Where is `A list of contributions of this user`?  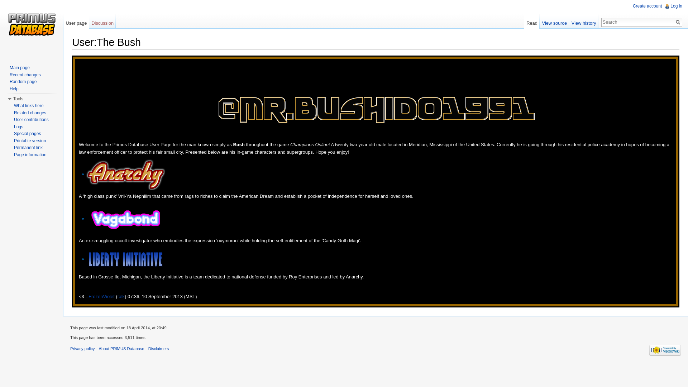 A list of contributions of this user is located at coordinates (31, 120).